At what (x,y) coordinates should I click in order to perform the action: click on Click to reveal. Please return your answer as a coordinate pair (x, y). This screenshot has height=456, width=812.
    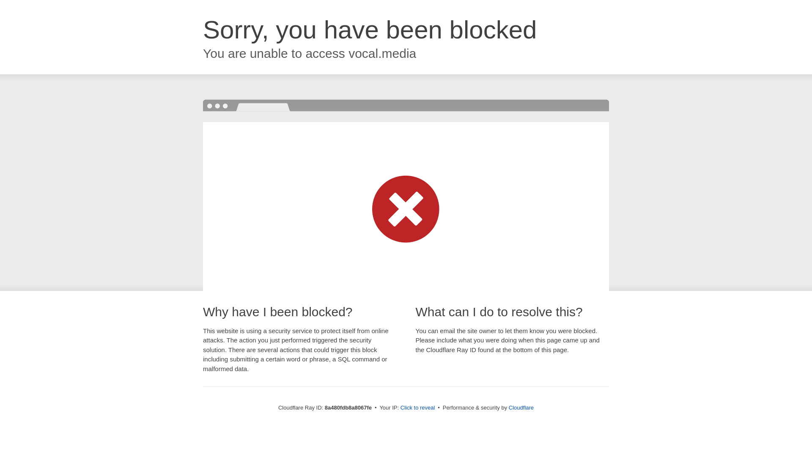
    Looking at the image, I should click on (418, 408).